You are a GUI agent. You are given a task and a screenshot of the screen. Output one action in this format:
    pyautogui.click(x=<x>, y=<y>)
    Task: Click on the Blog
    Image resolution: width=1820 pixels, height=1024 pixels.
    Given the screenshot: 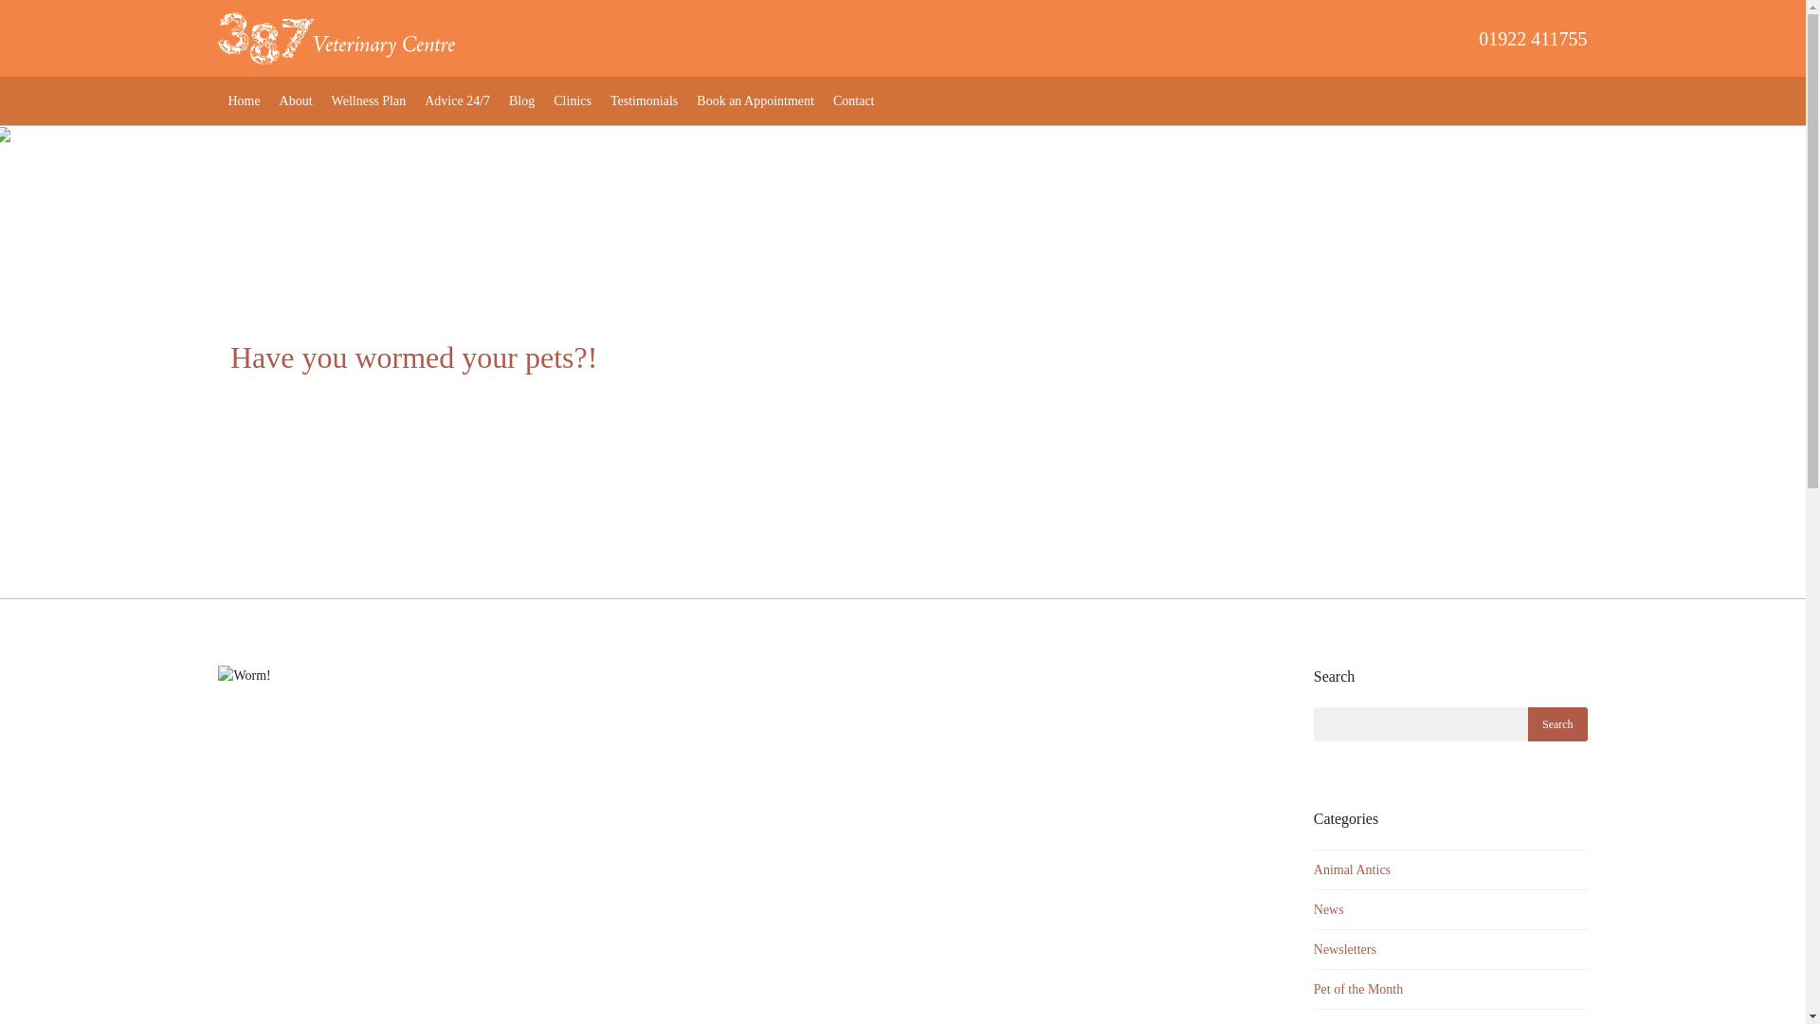 What is the action you would take?
    pyautogui.click(x=521, y=101)
    